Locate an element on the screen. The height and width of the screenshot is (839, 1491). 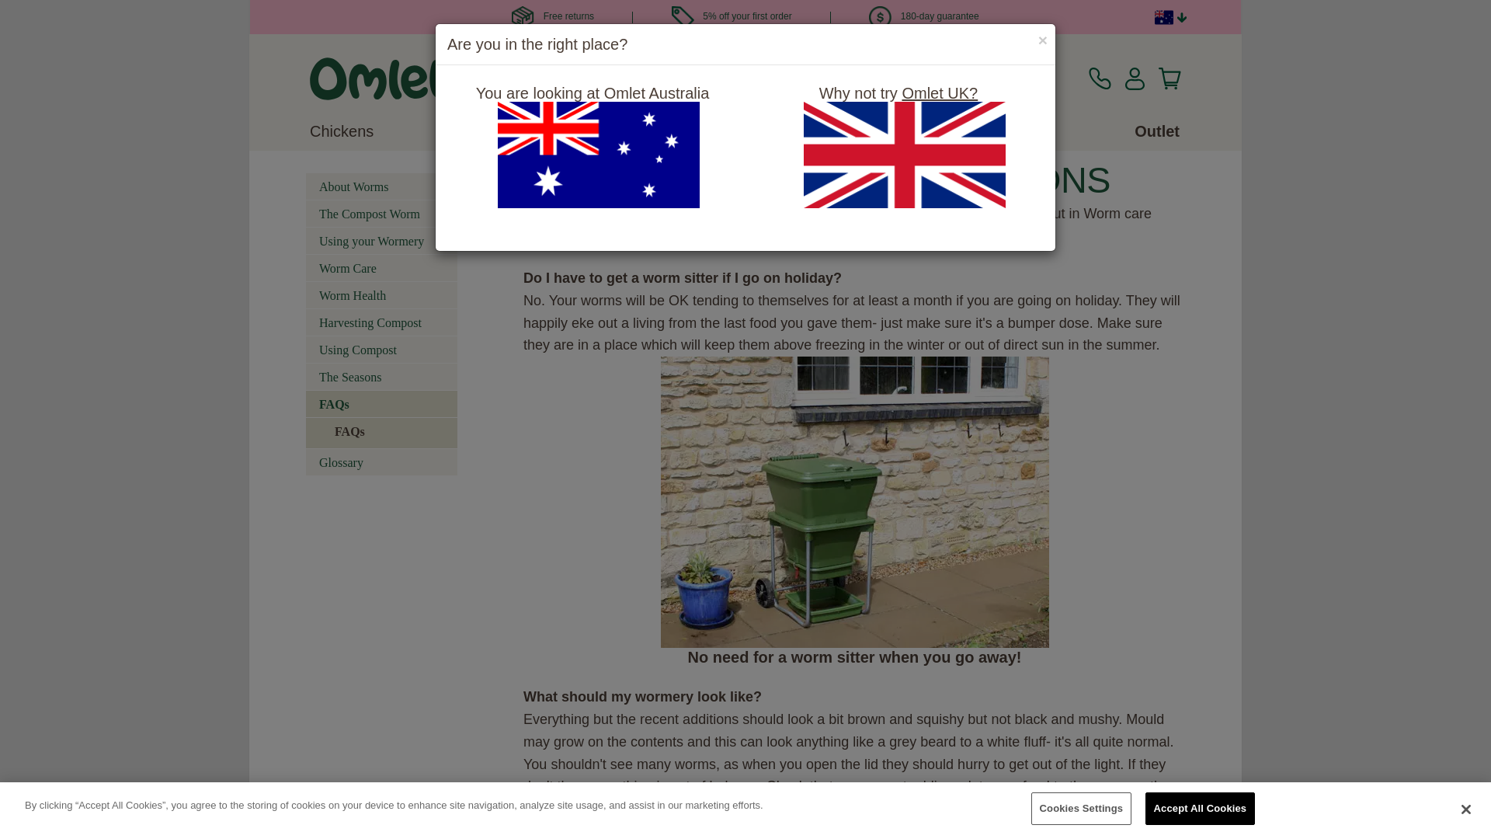
Omlet is located at coordinates (379, 78).